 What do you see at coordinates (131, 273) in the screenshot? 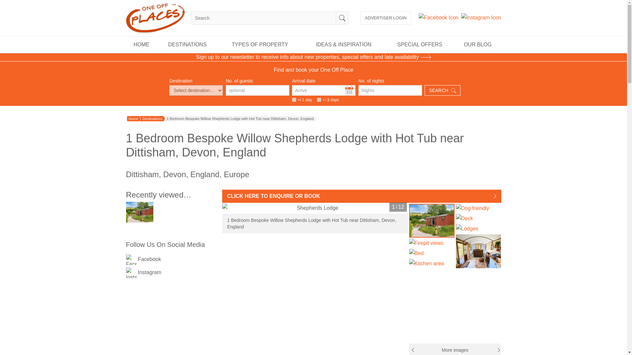
I see `Follow us on Instagram` at bounding box center [131, 273].